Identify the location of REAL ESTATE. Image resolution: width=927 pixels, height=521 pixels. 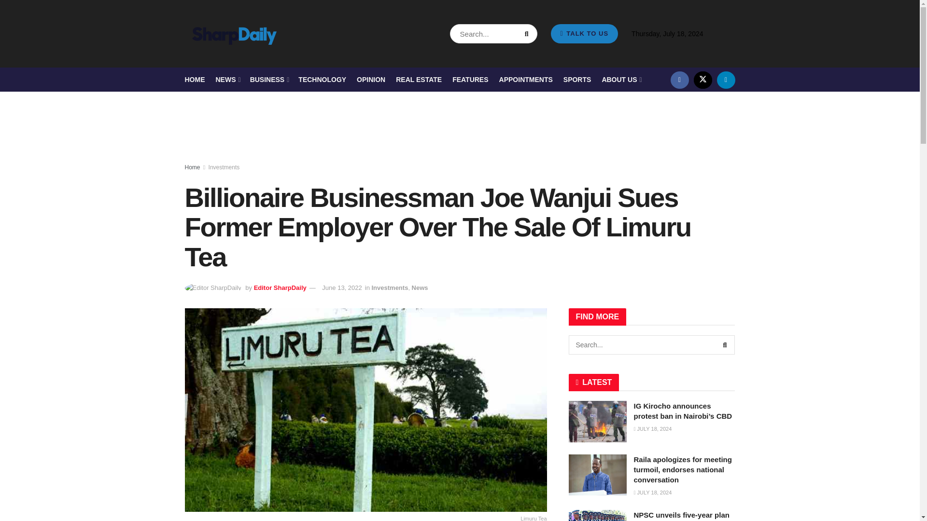
(419, 80).